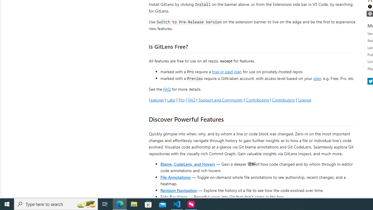 This screenshot has width=373, height=210. I want to click on FAQ, so click(191, 100).